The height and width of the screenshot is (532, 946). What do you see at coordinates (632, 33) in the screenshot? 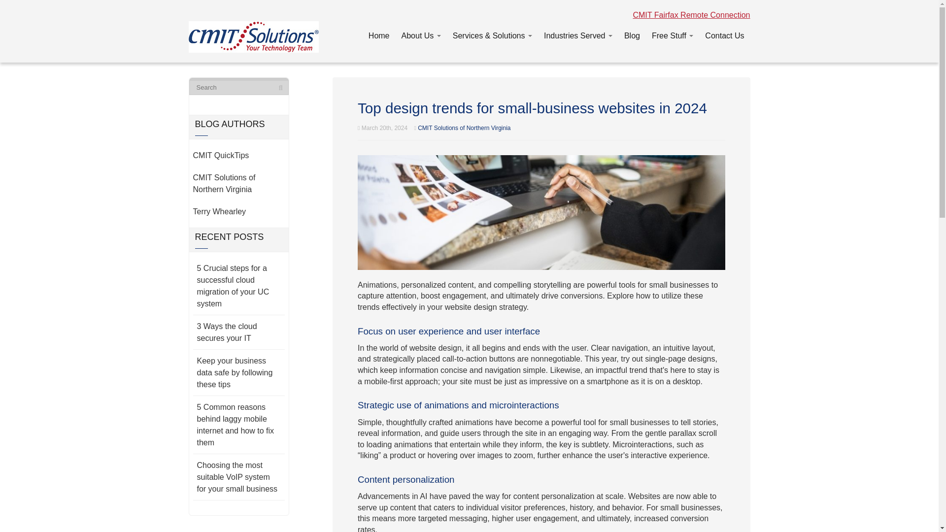
I see `Blog` at bounding box center [632, 33].